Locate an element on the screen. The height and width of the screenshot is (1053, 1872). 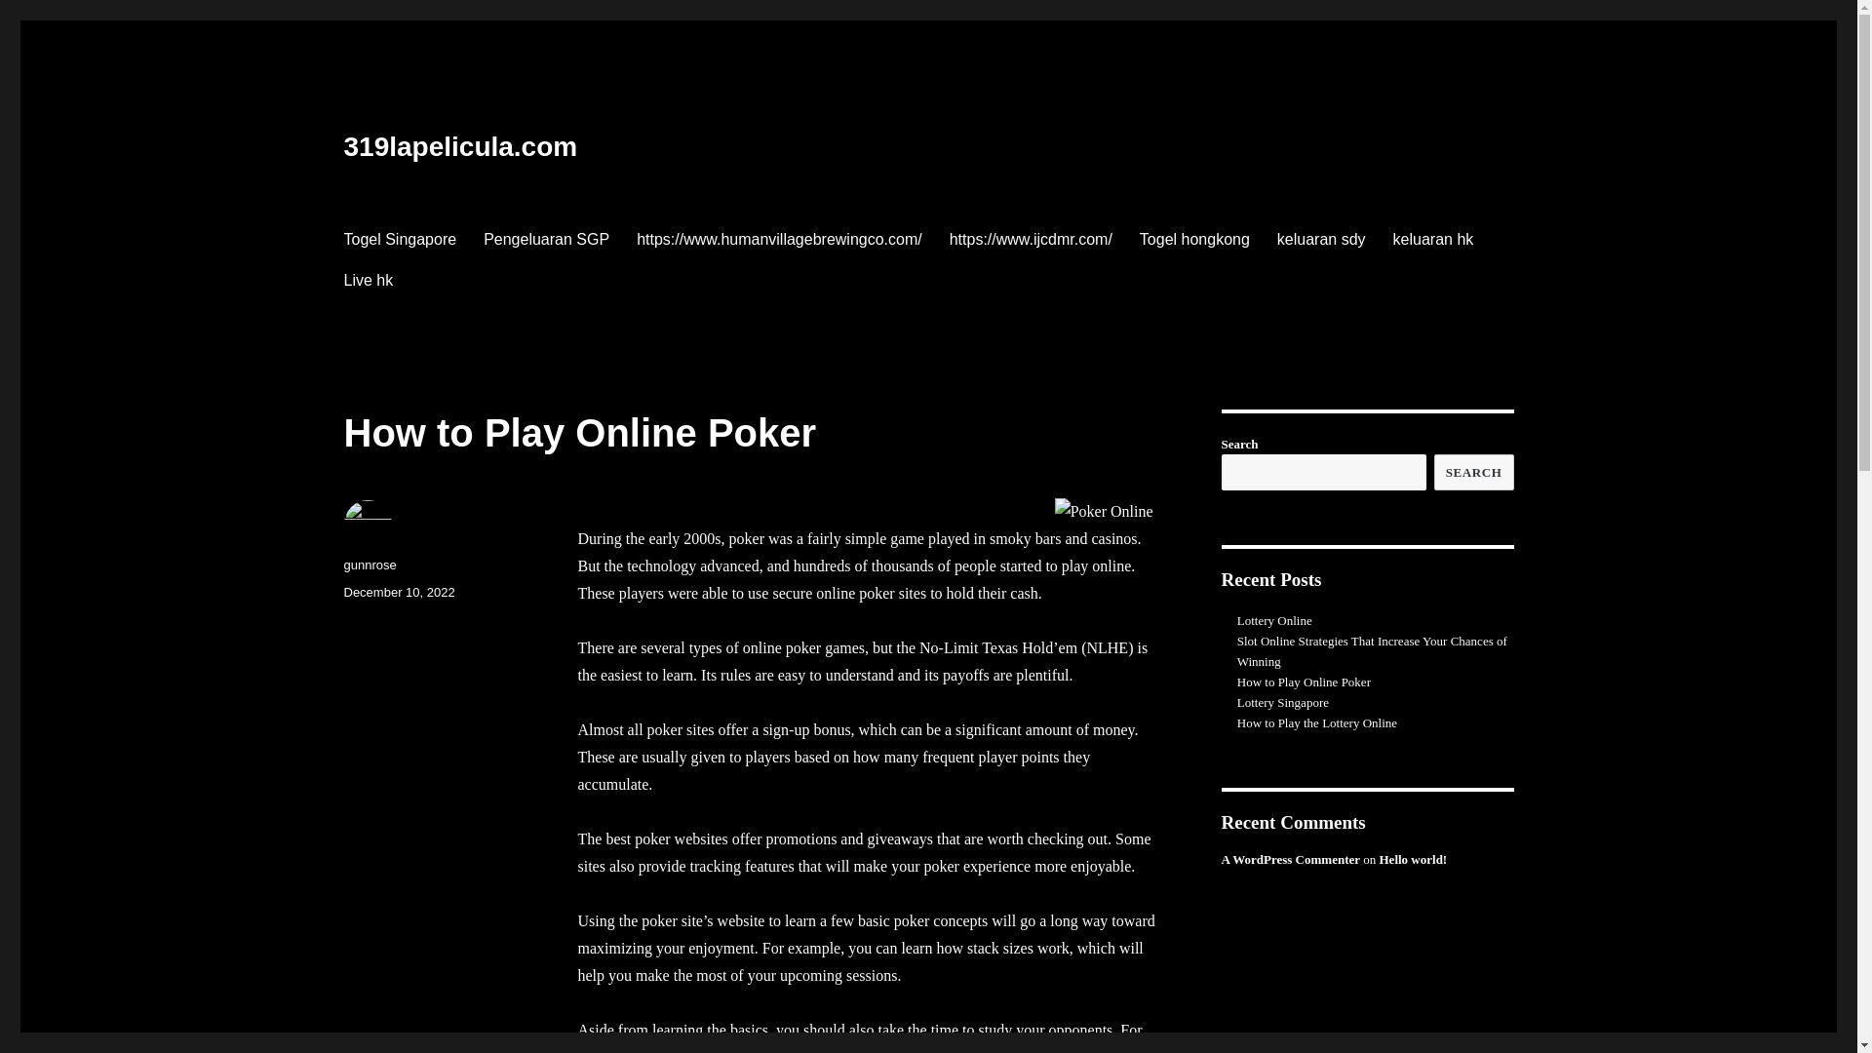
Lottery Singapore is located at coordinates (1283, 702).